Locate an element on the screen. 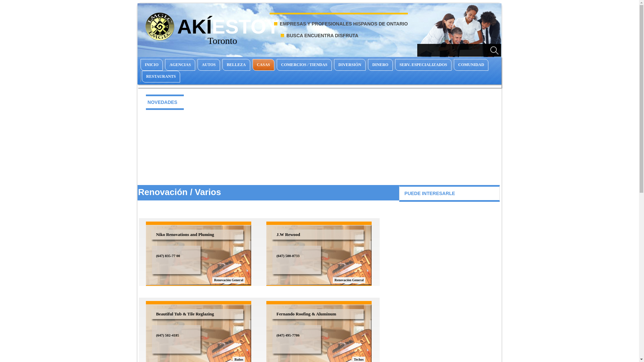 The image size is (644, 362). Beautiful Tub & Tile Reglazing is located at coordinates (168, 294).